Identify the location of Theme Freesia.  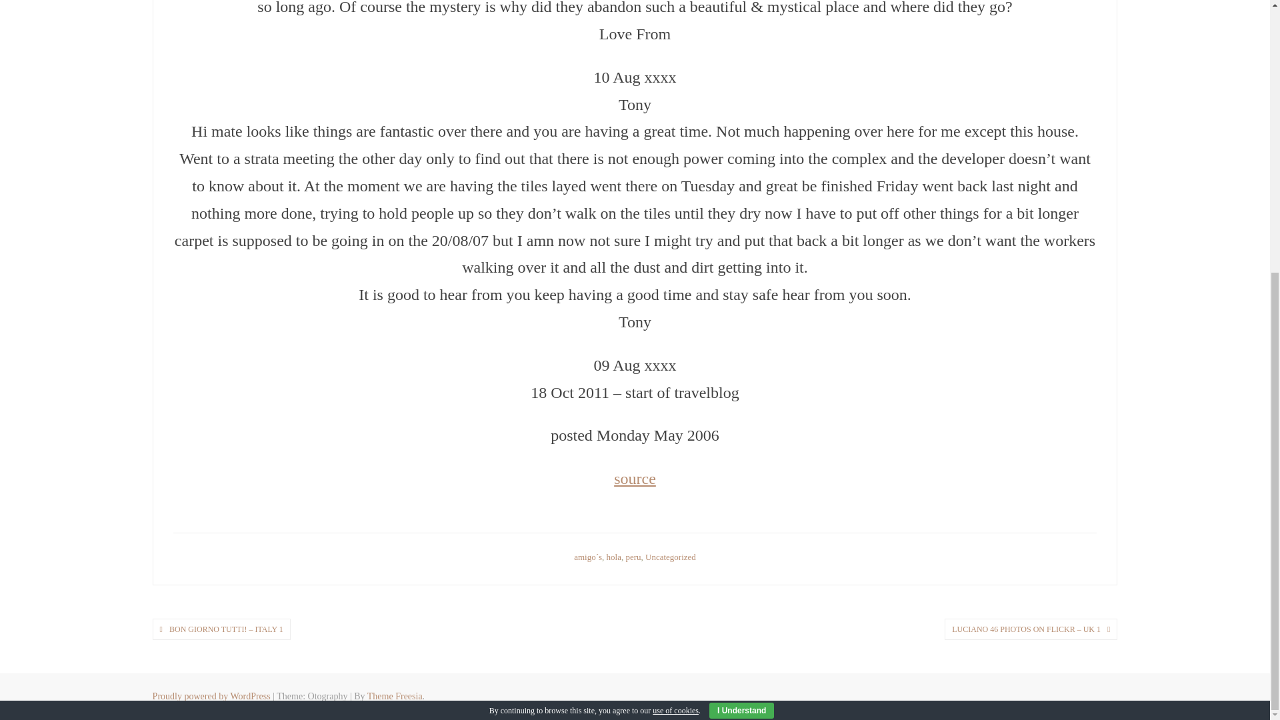
(395, 696).